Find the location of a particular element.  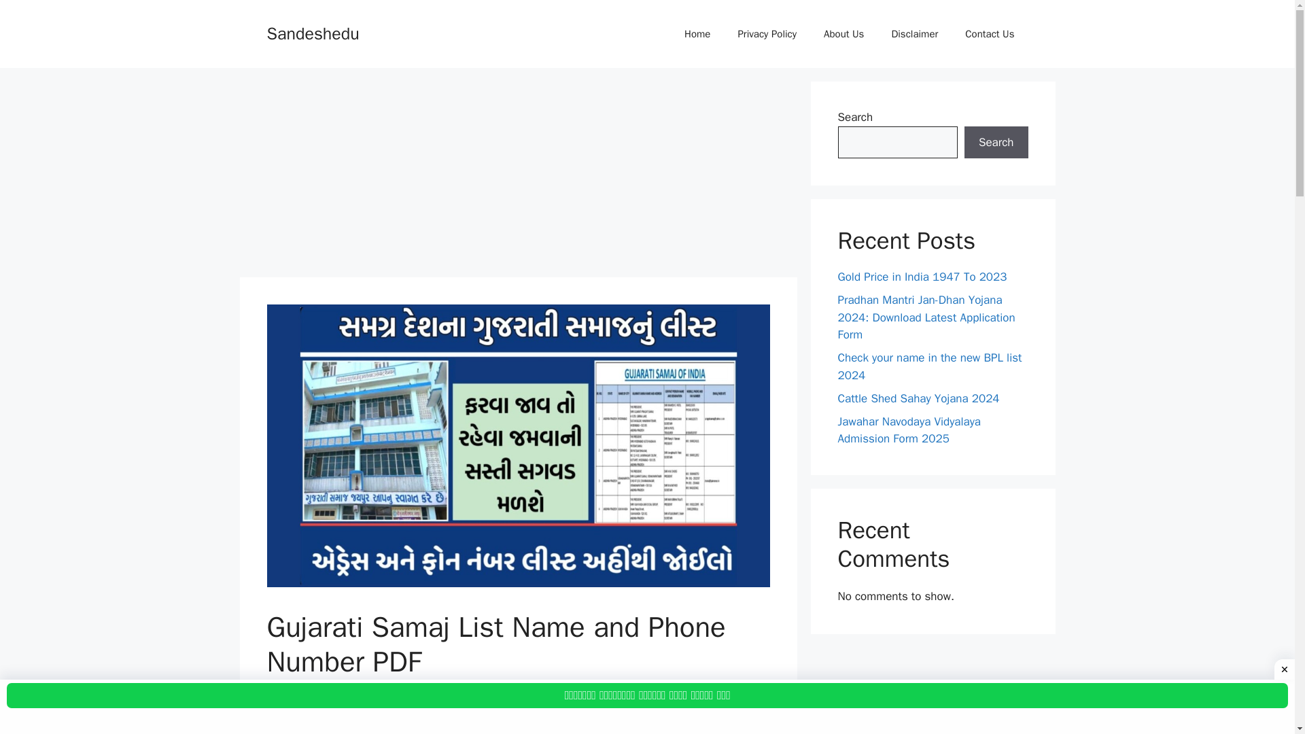

View all posts by wikiindia.net is located at coordinates (370, 690).